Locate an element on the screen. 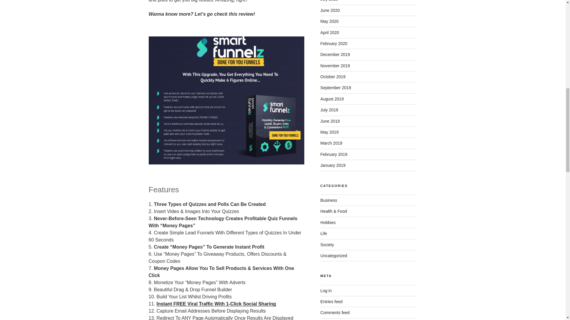 The width and height of the screenshot is (570, 320). August 2019 is located at coordinates (332, 99).